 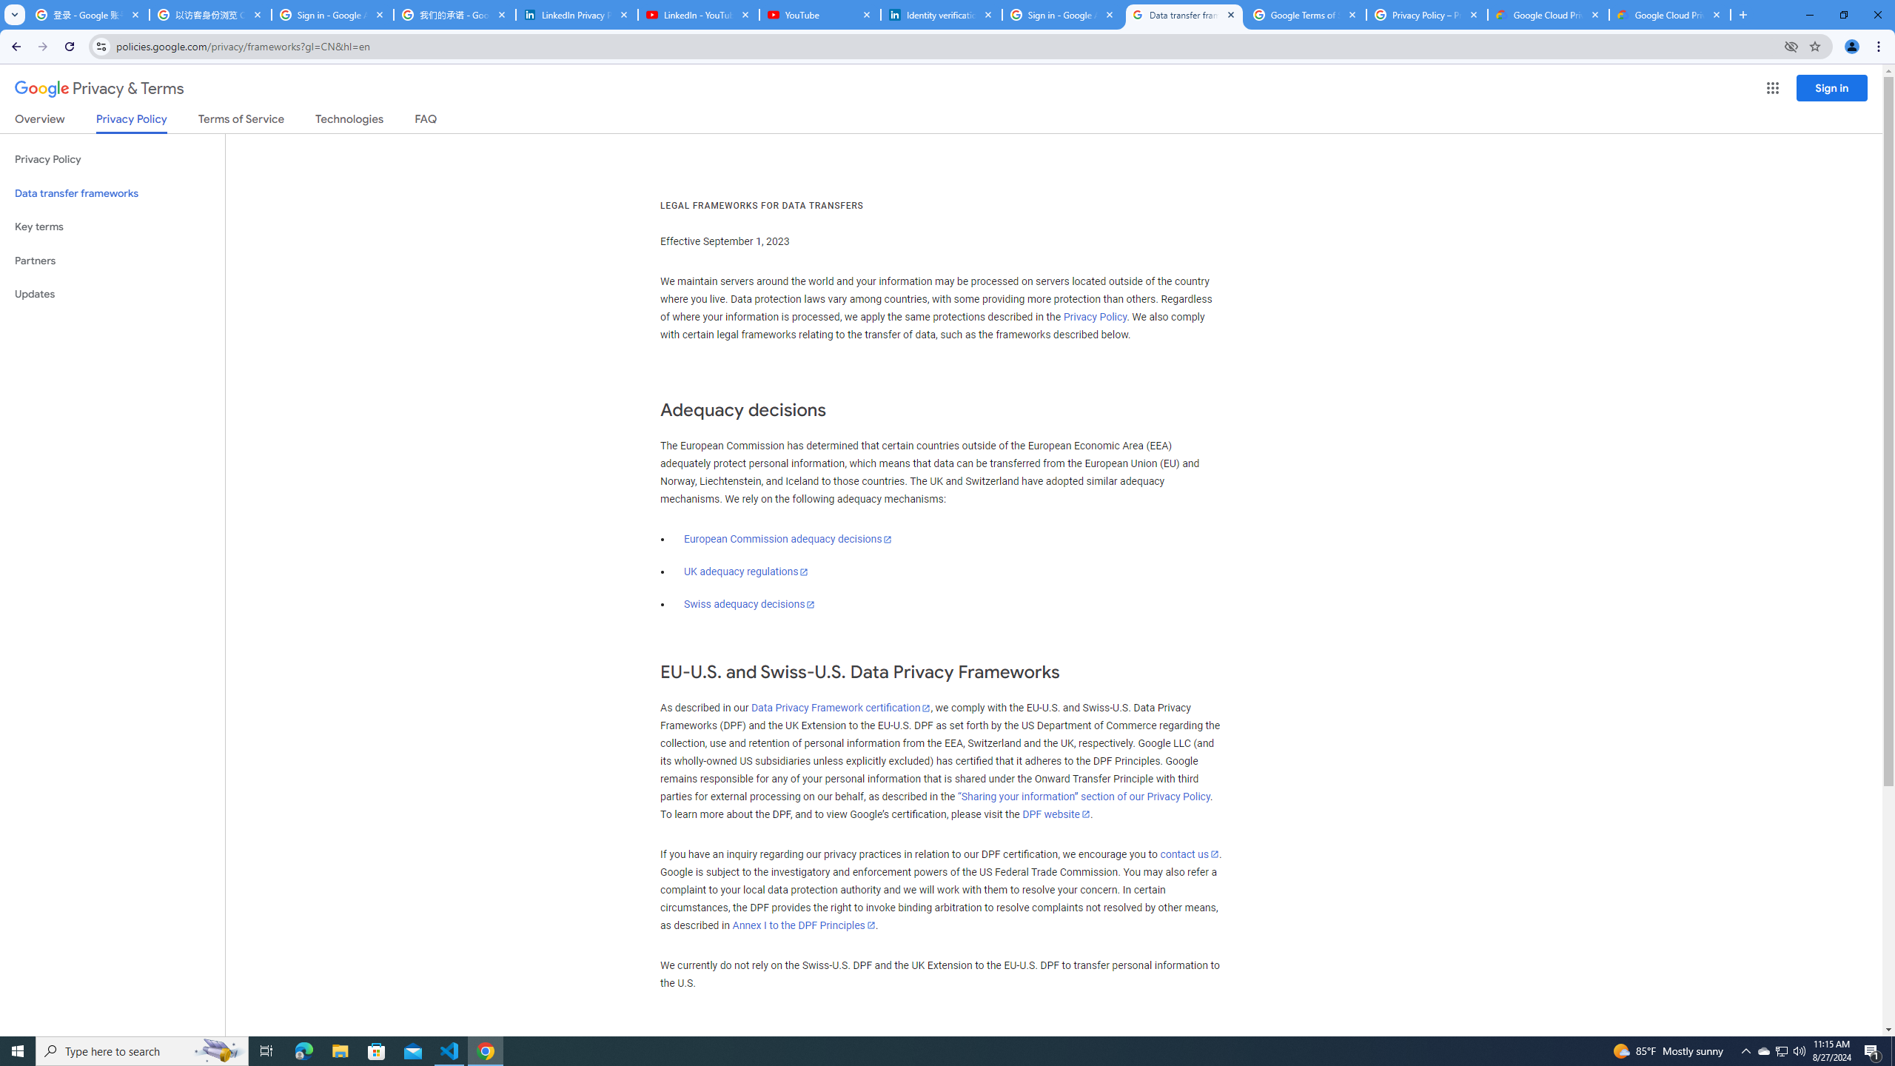 I want to click on Identity verification via Persona | LinkedIn Help, so click(x=940, y=15).